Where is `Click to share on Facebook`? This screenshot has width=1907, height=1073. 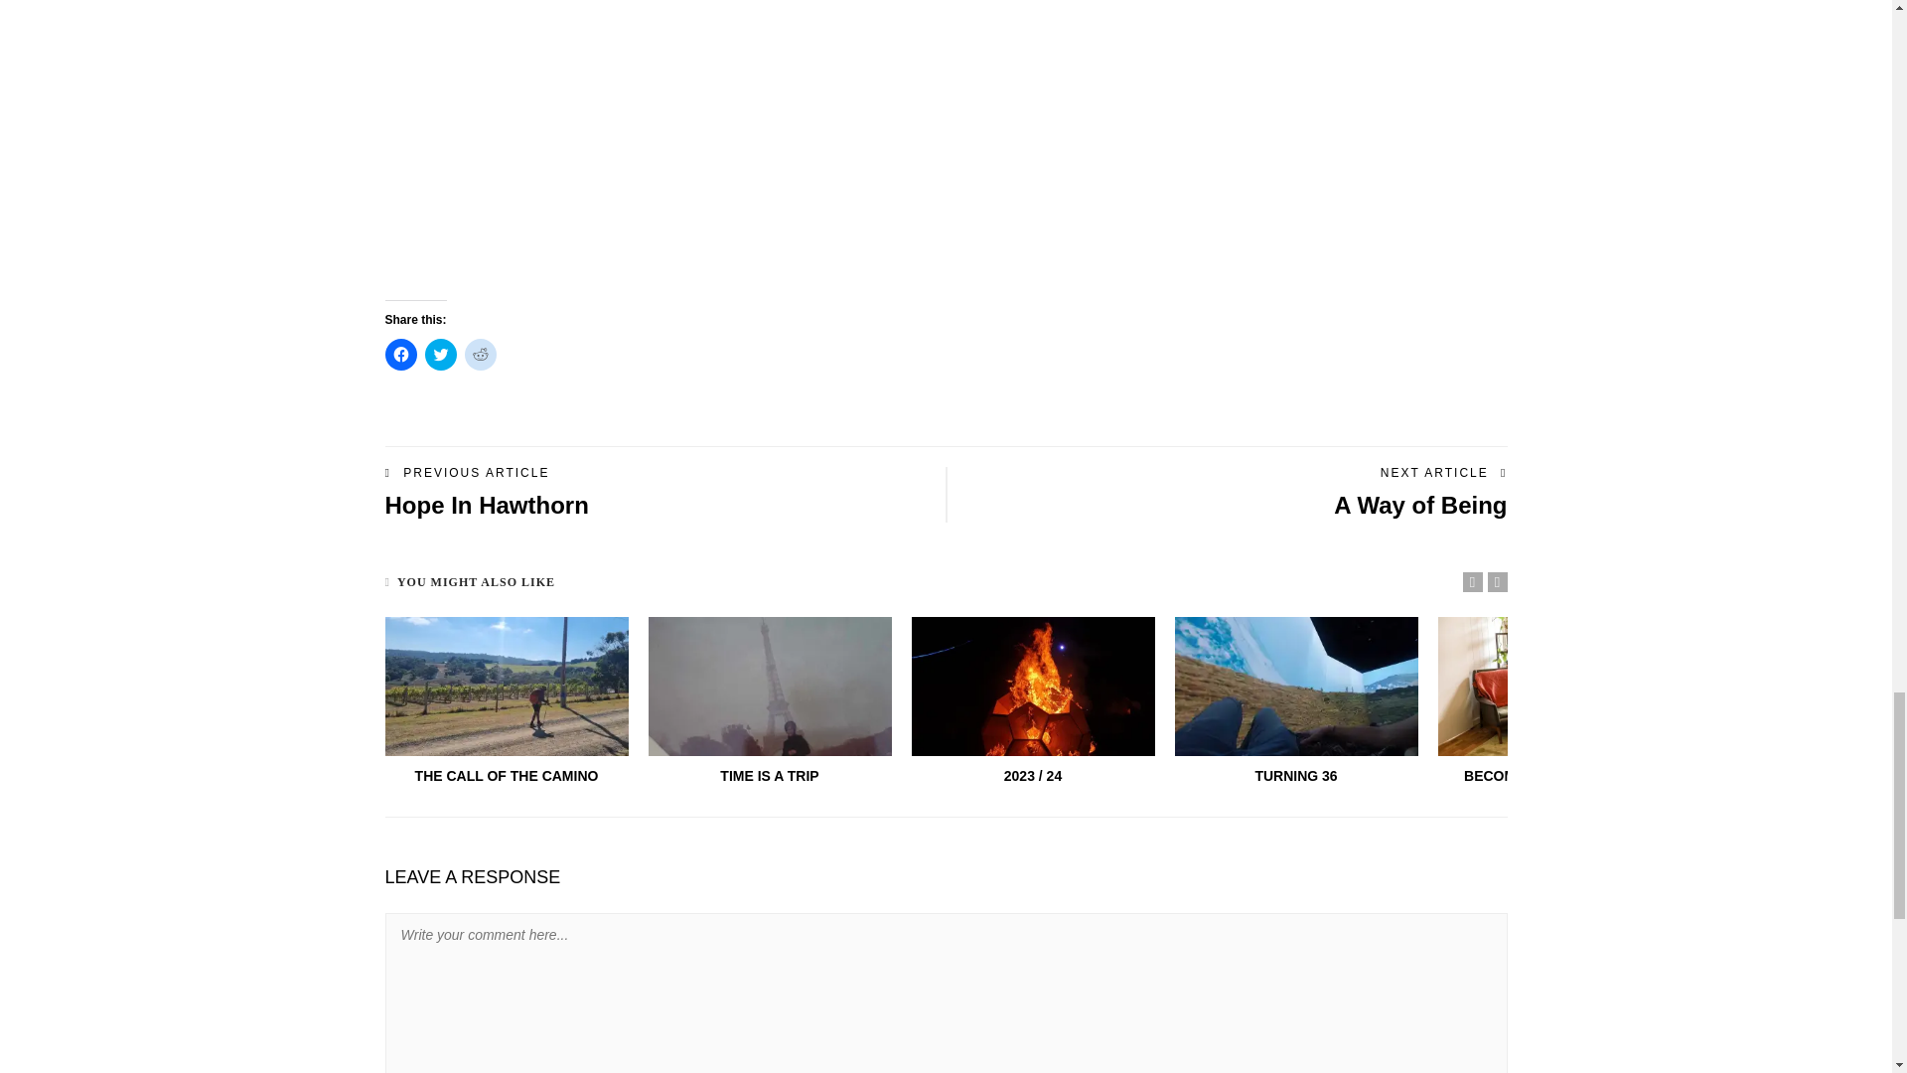
Click to share on Facebook is located at coordinates (401, 354).